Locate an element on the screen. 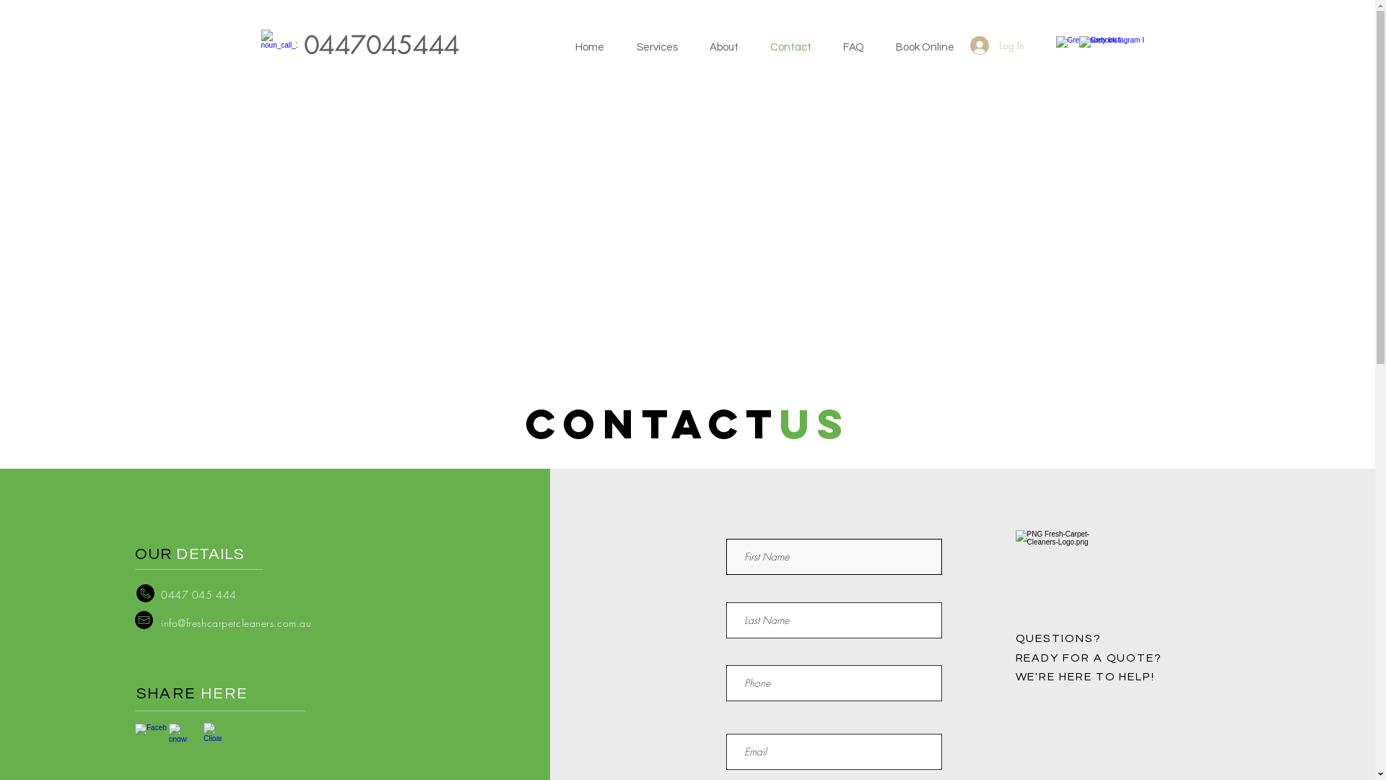 Image resolution: width=1386 pixels, height=780 pixels. Home is located at coordinates (598, 48).